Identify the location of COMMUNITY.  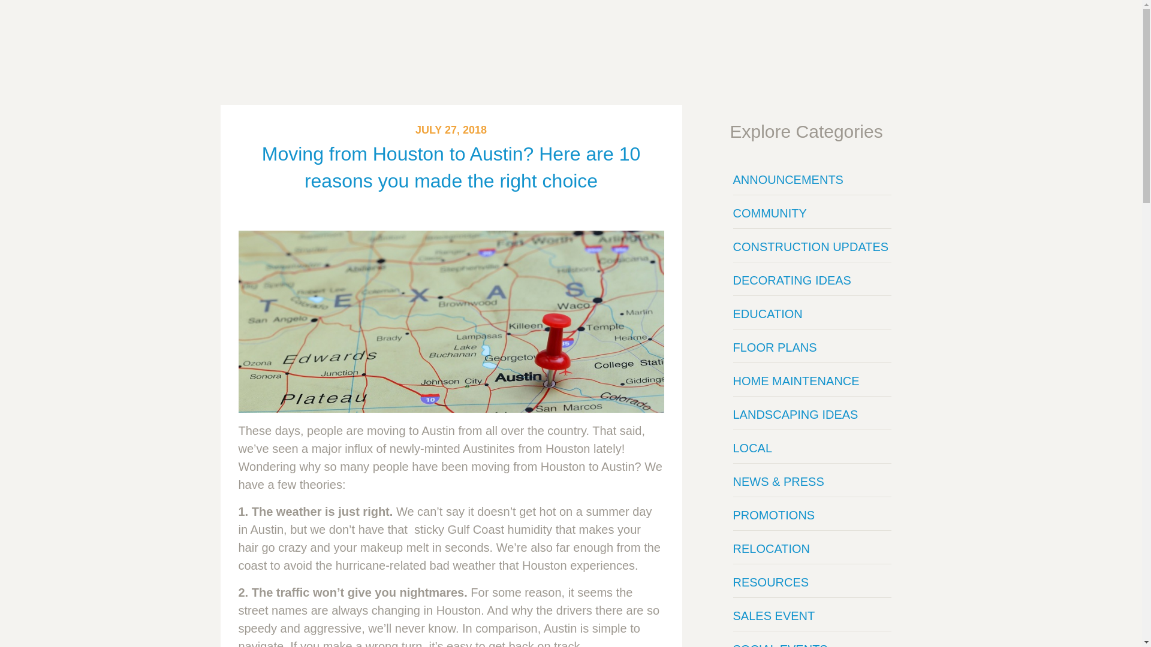
(812, 213).